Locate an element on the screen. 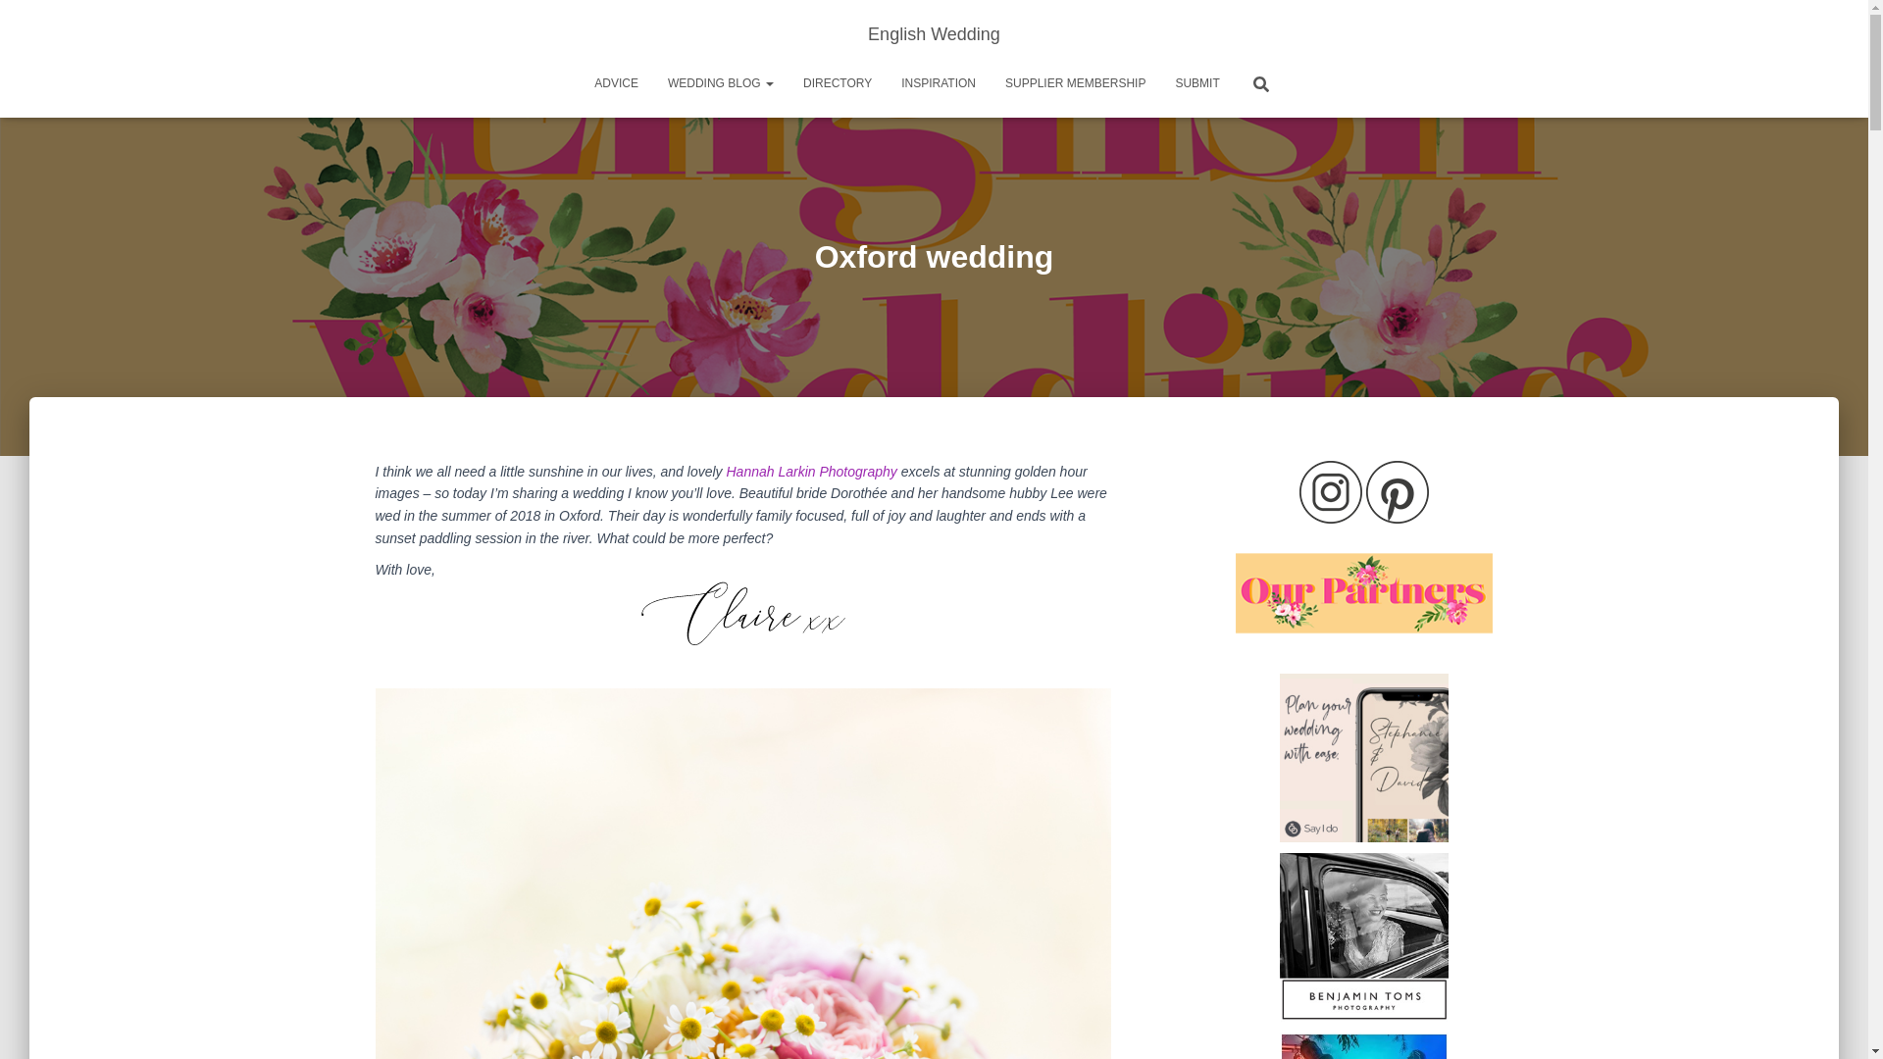  Hannah Larkin Photography is located at coordinates (810, 472).